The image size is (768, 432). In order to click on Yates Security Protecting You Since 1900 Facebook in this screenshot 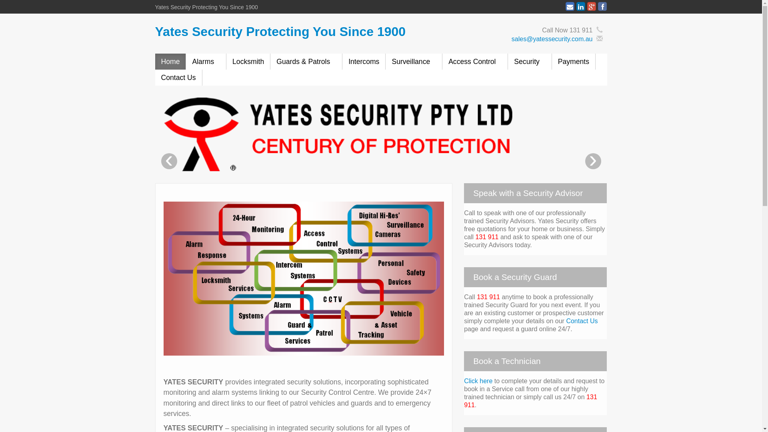, I will do `click(602, 6)`.